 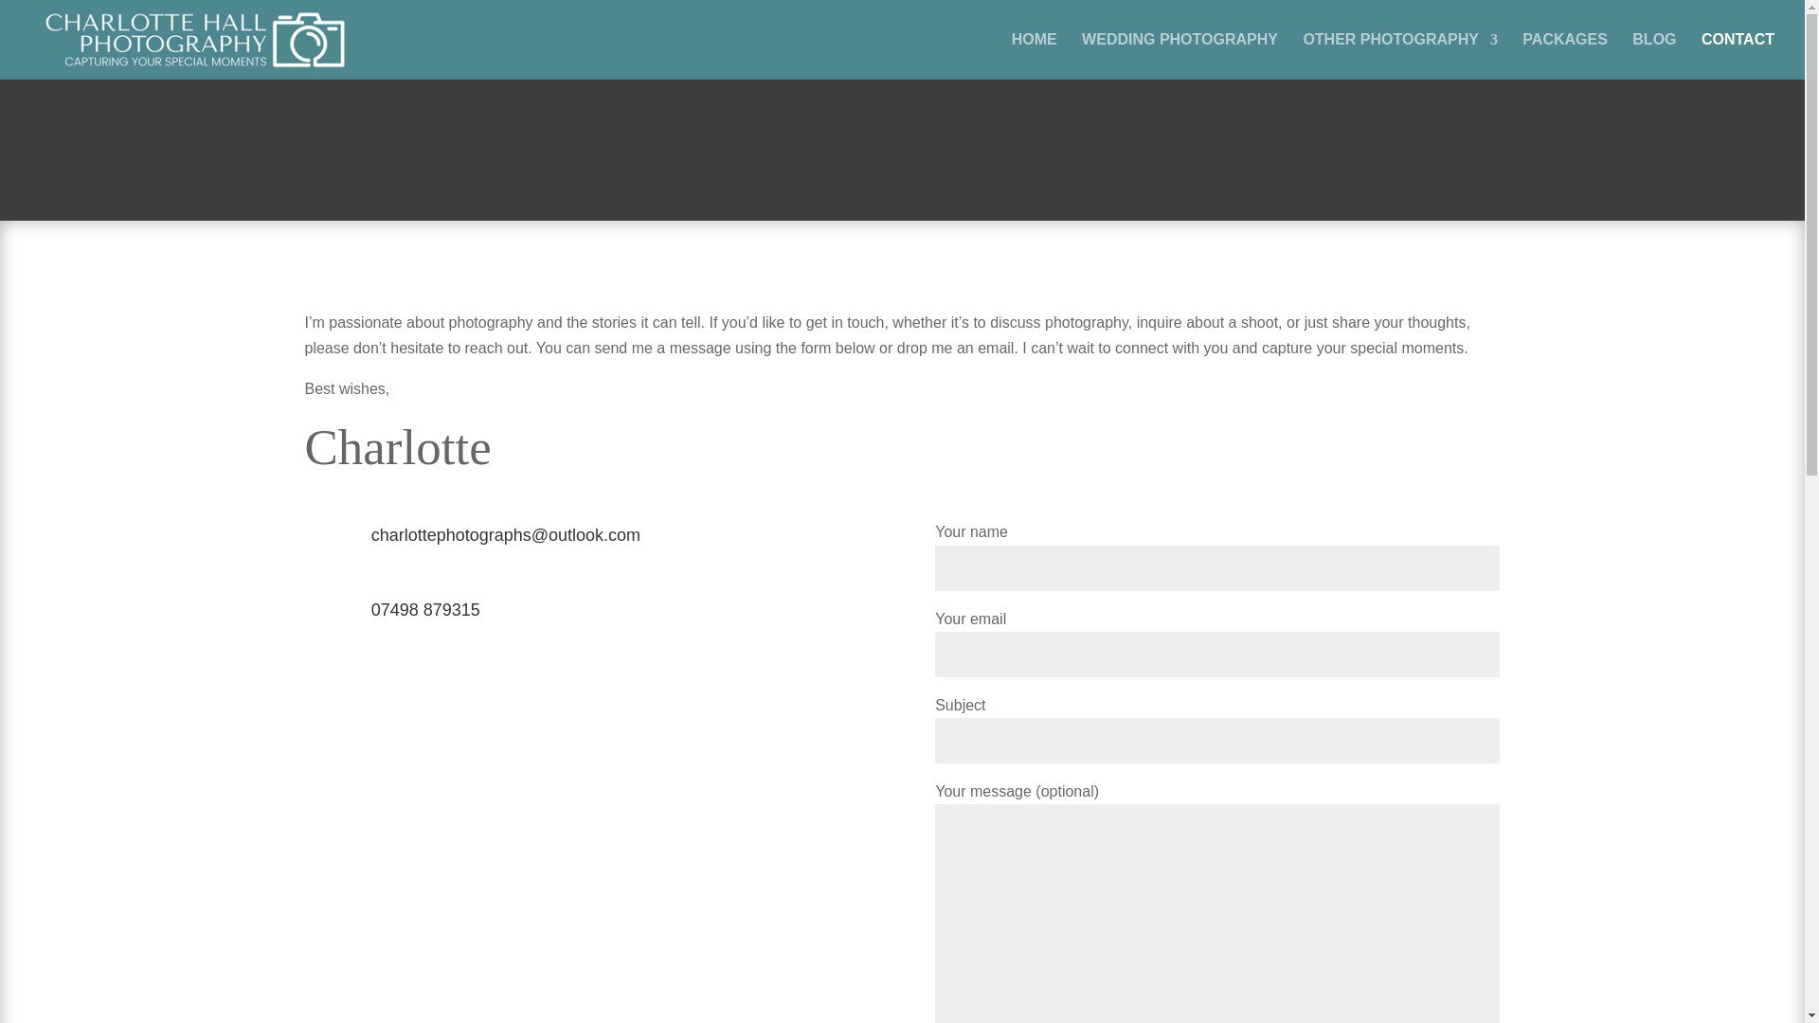 I want to click on PACKAGES, so click(x=1565, y=56).